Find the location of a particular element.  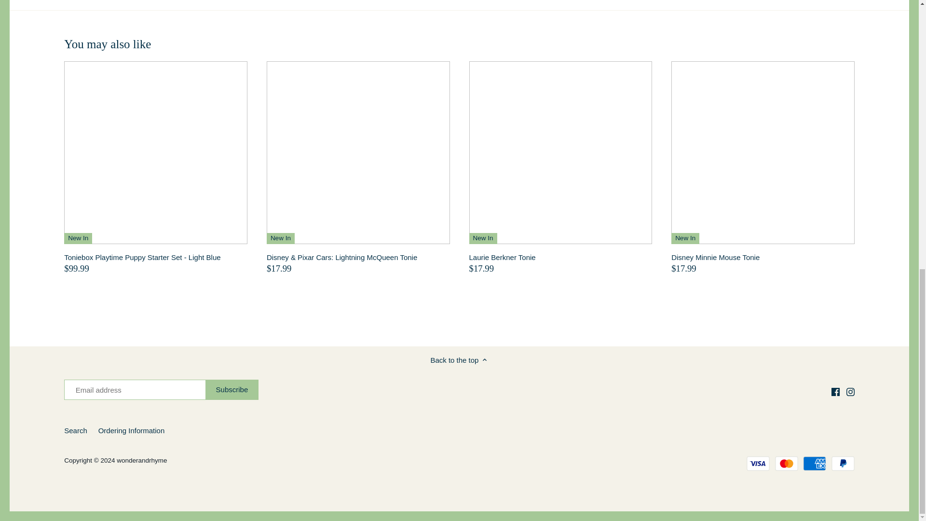

Instagram is located at coordinates (850, 392).